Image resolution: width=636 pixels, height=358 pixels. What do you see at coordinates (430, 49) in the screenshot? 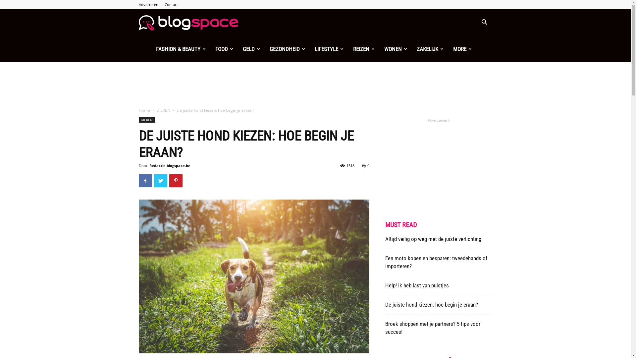
I see `ZAKELIJK` at bounding box center [430, 49].